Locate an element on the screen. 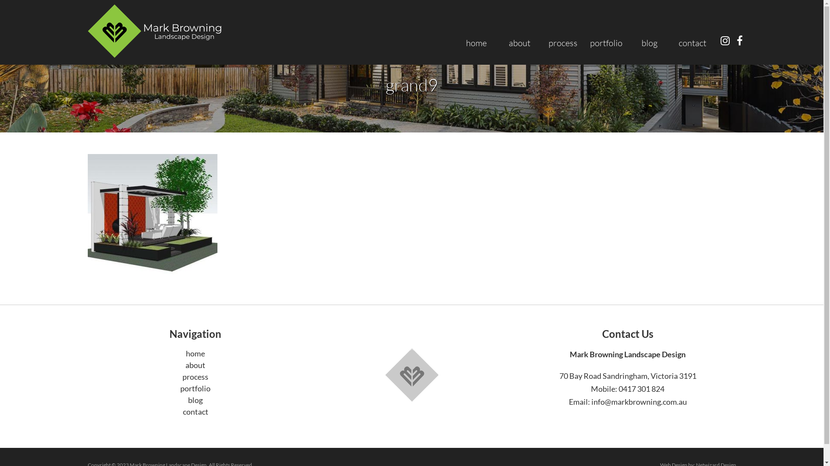 Image resolution: width=830 pixels, height=466 pixels. portfolio is located at coordinates (195, 388).